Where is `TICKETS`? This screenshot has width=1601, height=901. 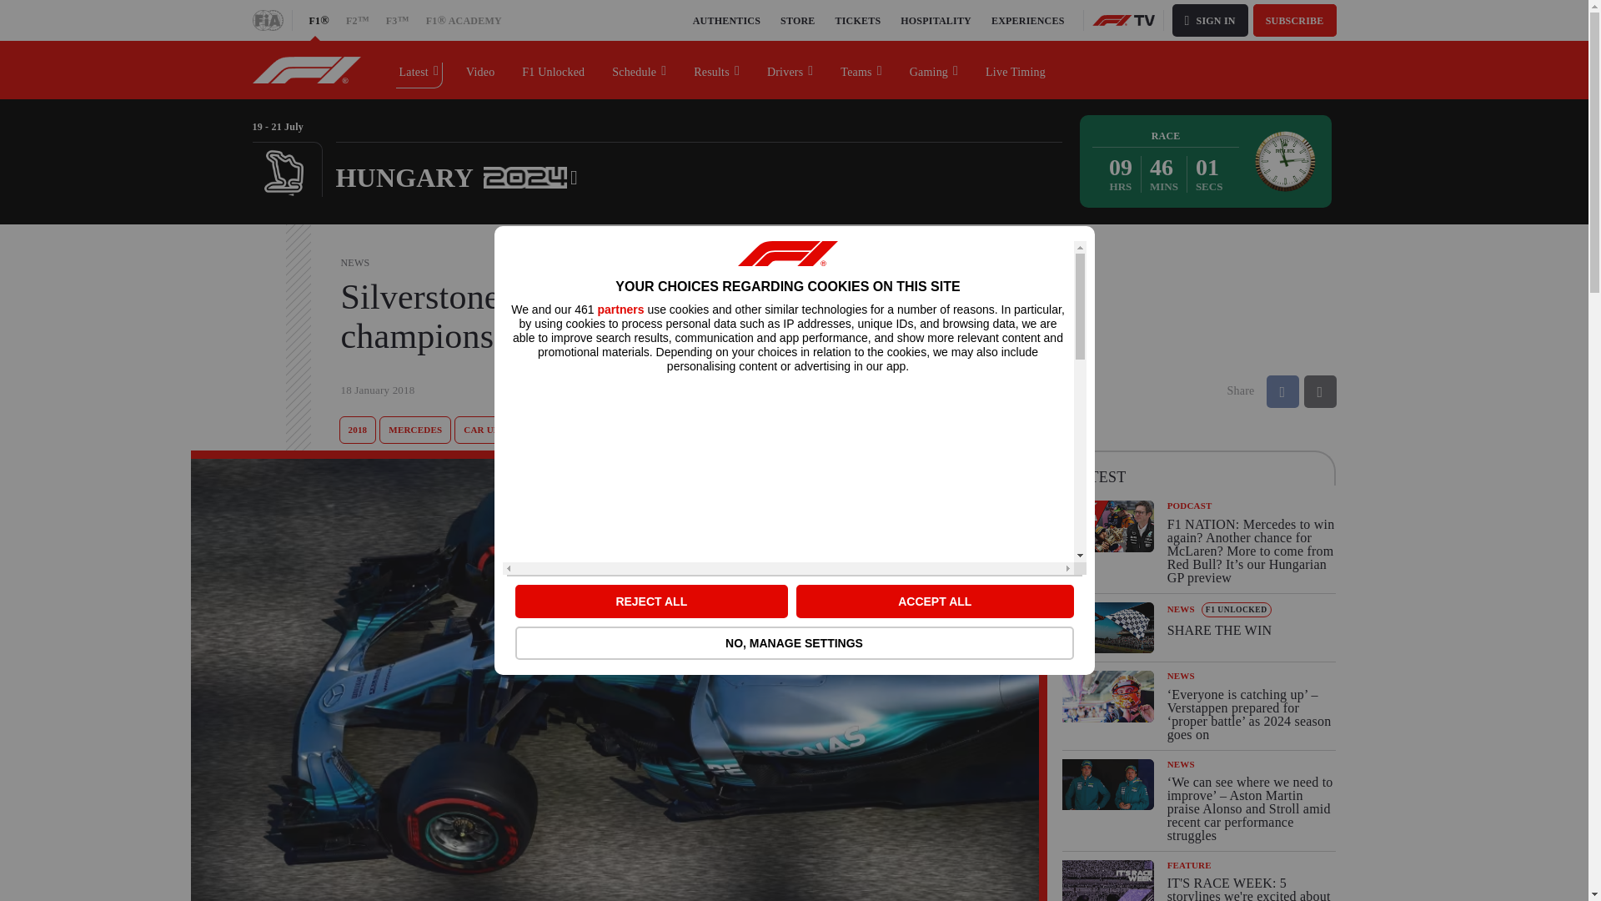
TICKETS is located at coordinates (859, 20).